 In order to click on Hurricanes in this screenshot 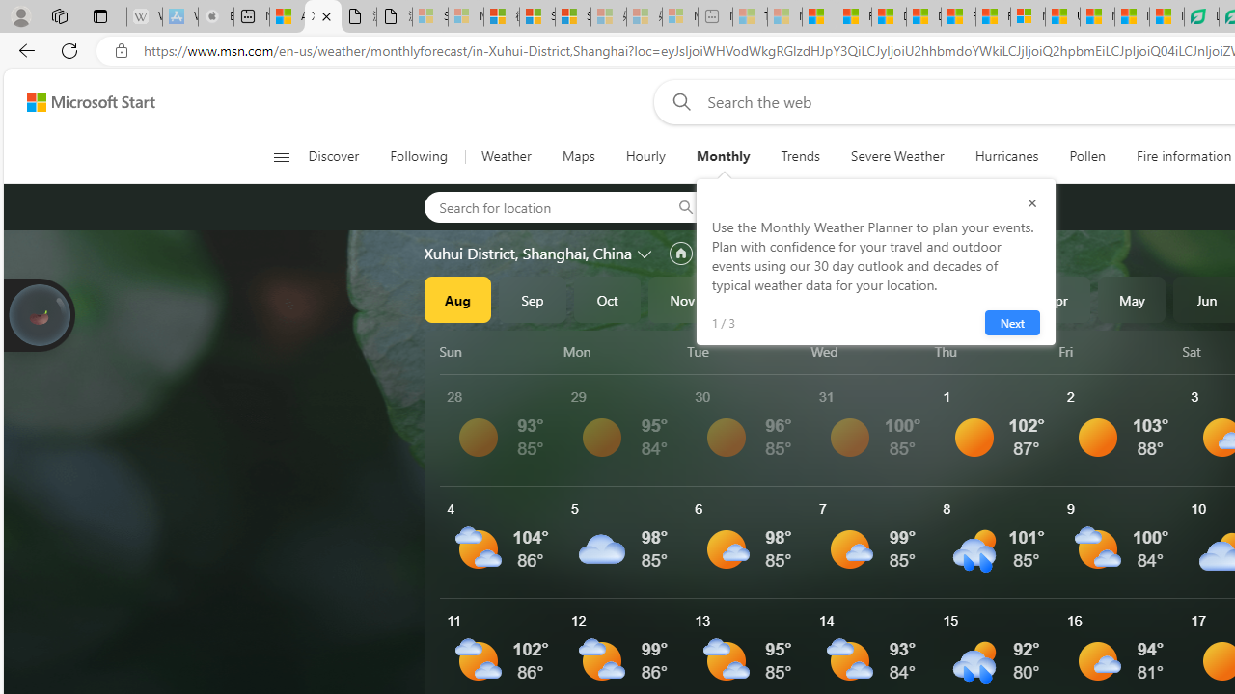, I will do `click(1007, 156)`.